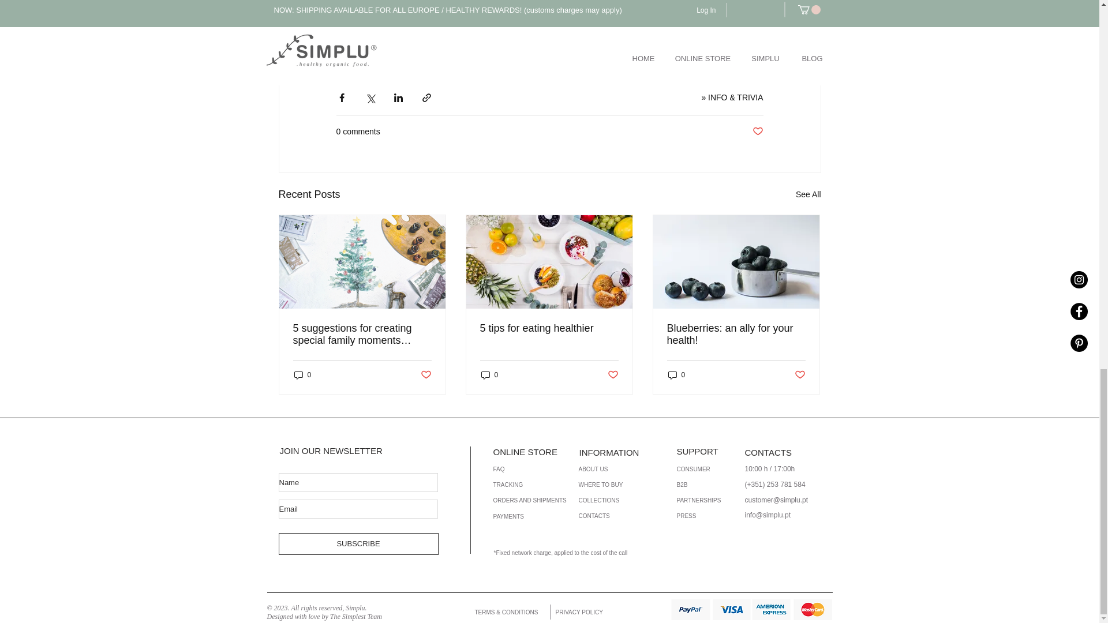 This screenshot has width=1108, height=623. I want to click on 0, so click(302, 375).